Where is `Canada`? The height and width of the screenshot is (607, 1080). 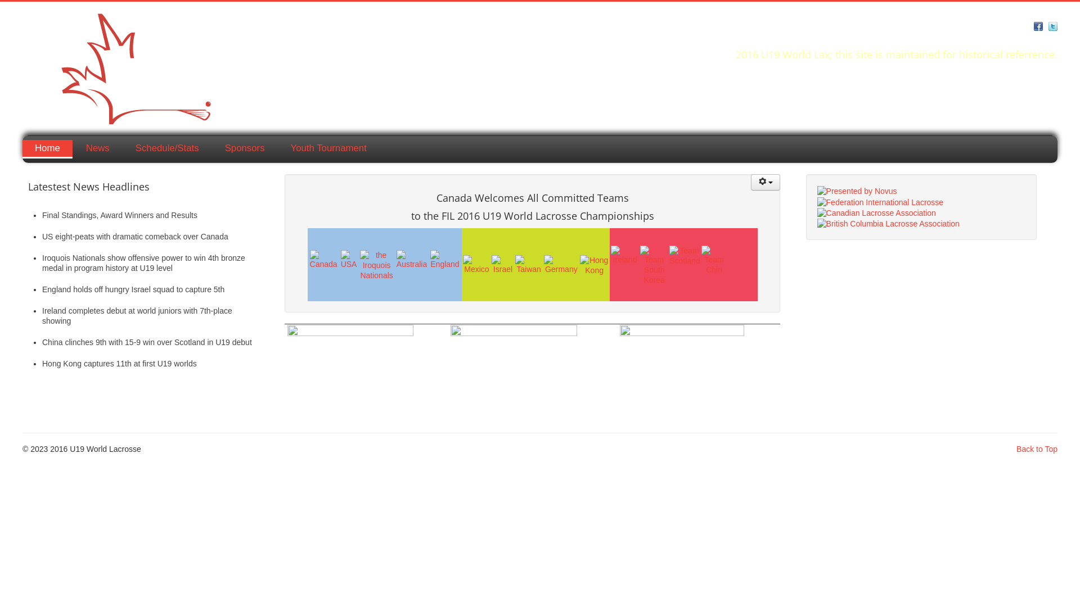 Canada is located at coordinates (324, 259).